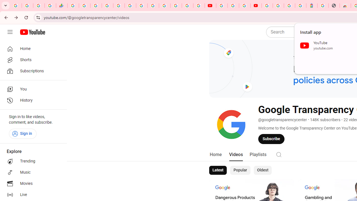 This screenshot has height=201, width=357. I want to click on YouTube, so click(153, 6).